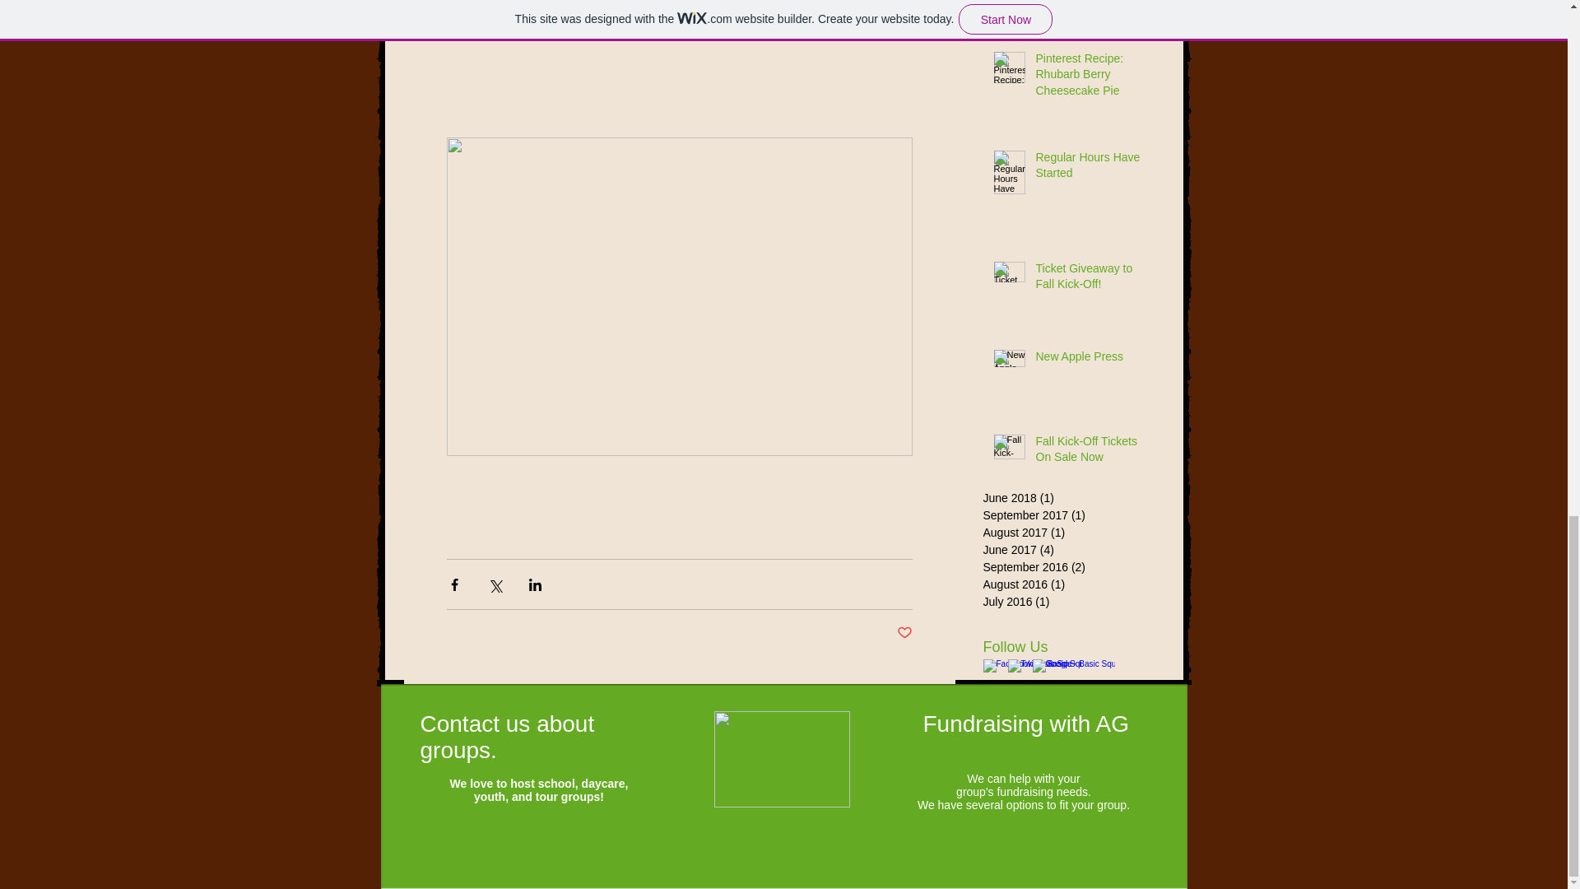 The height and width of the screenshot is (889, 1580). I want to click on Ticket Giveaway to Fall Kick-Off!, so click(1094, 280).